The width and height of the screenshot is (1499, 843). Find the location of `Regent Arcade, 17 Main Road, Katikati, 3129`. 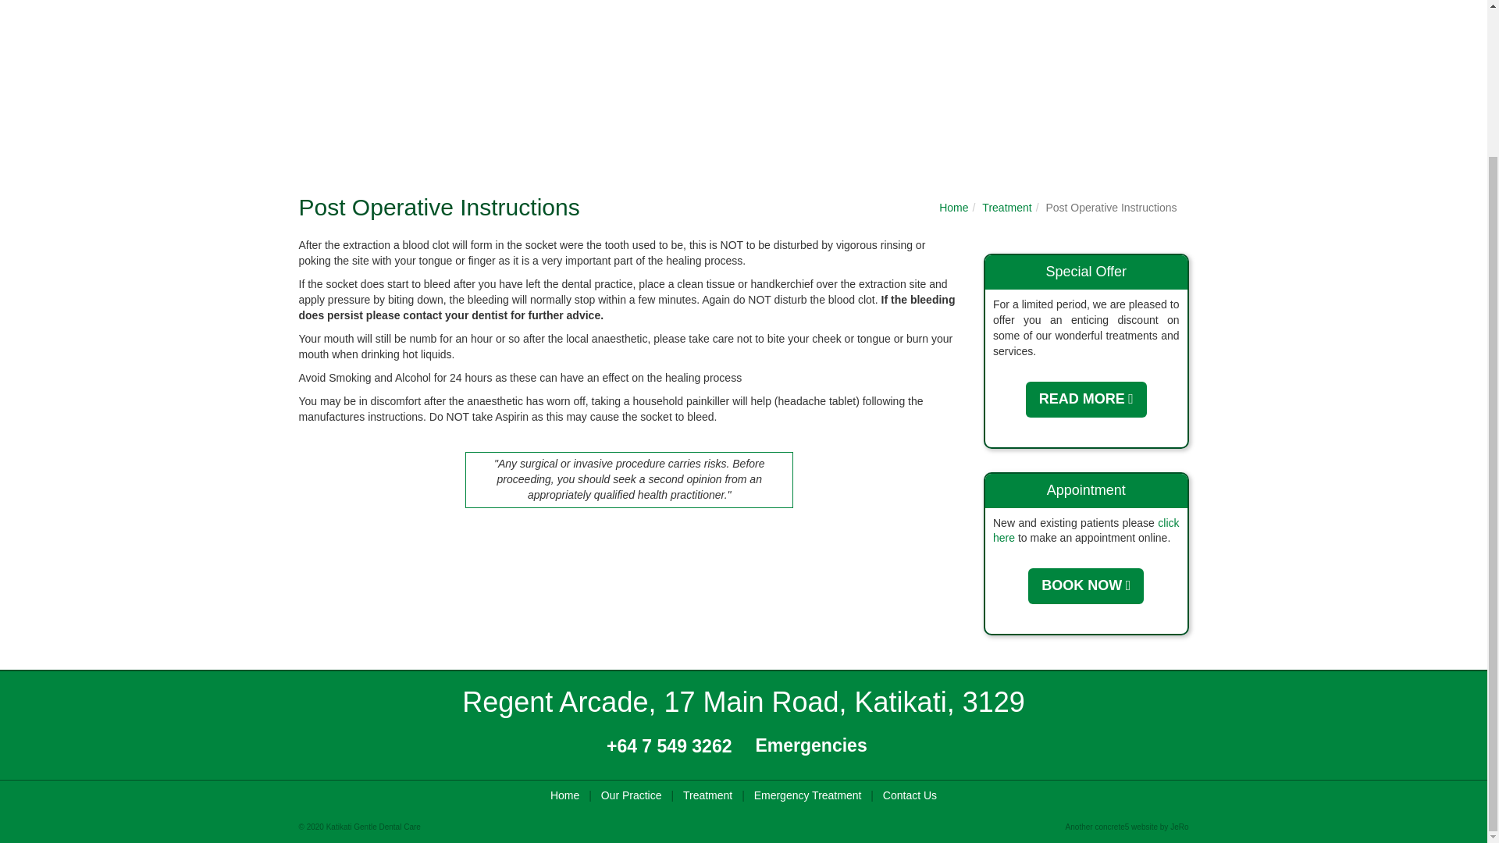

Regent Arcade, 17 Main Road, Katikati, 3129 is located at coordinates (742, 702).